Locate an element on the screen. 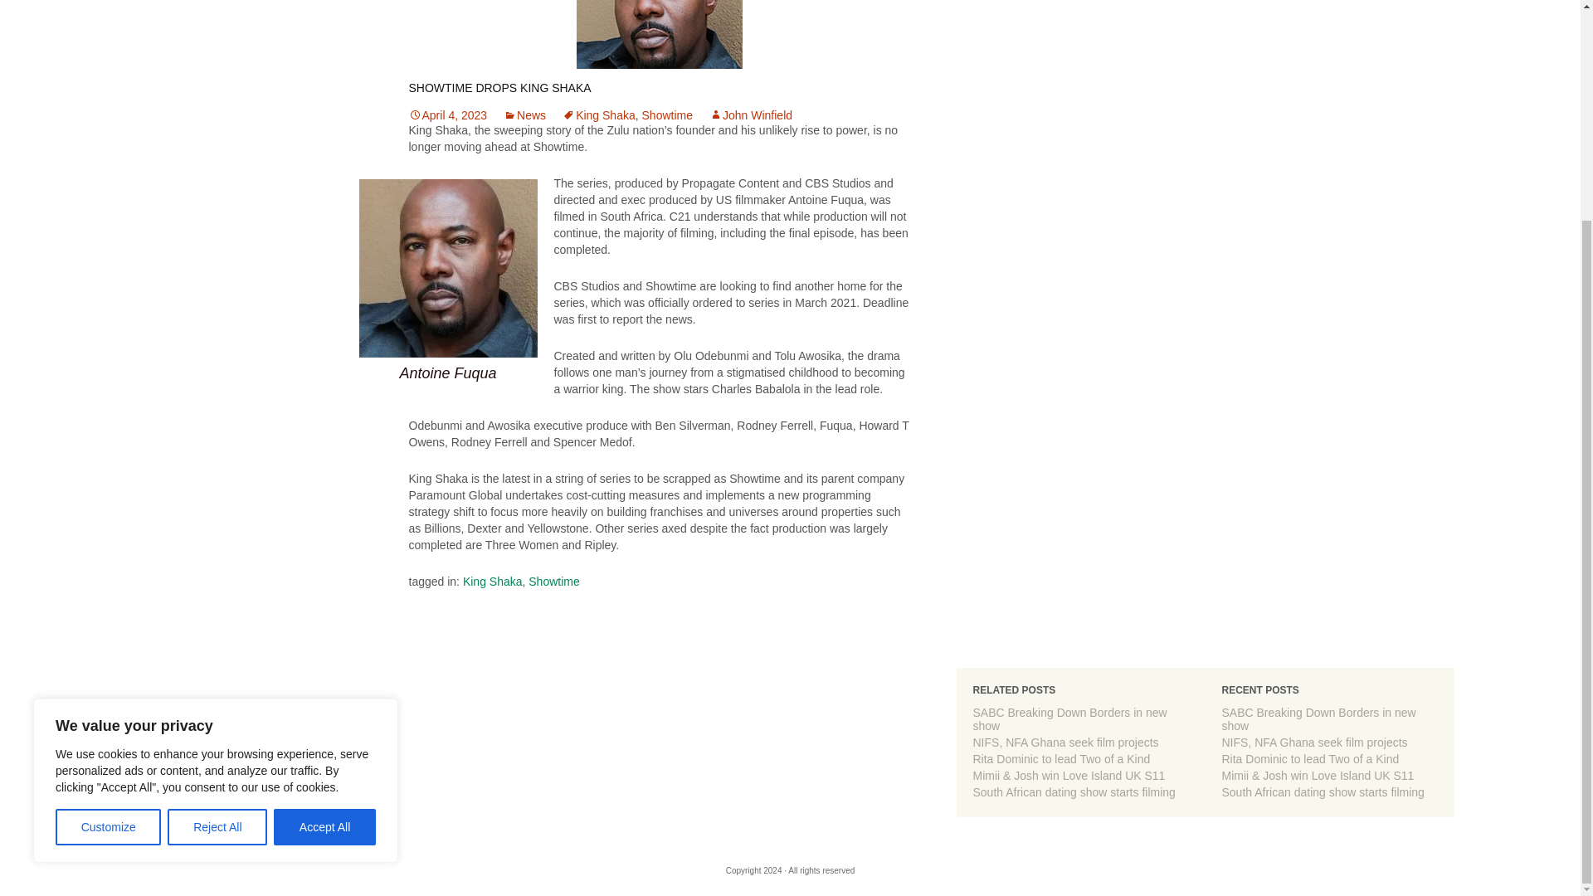 Image resolution: width=1593 pixels, height=896 pixels. SABC Breaking Down Borders in new show is located at coordinates (1069, 719).